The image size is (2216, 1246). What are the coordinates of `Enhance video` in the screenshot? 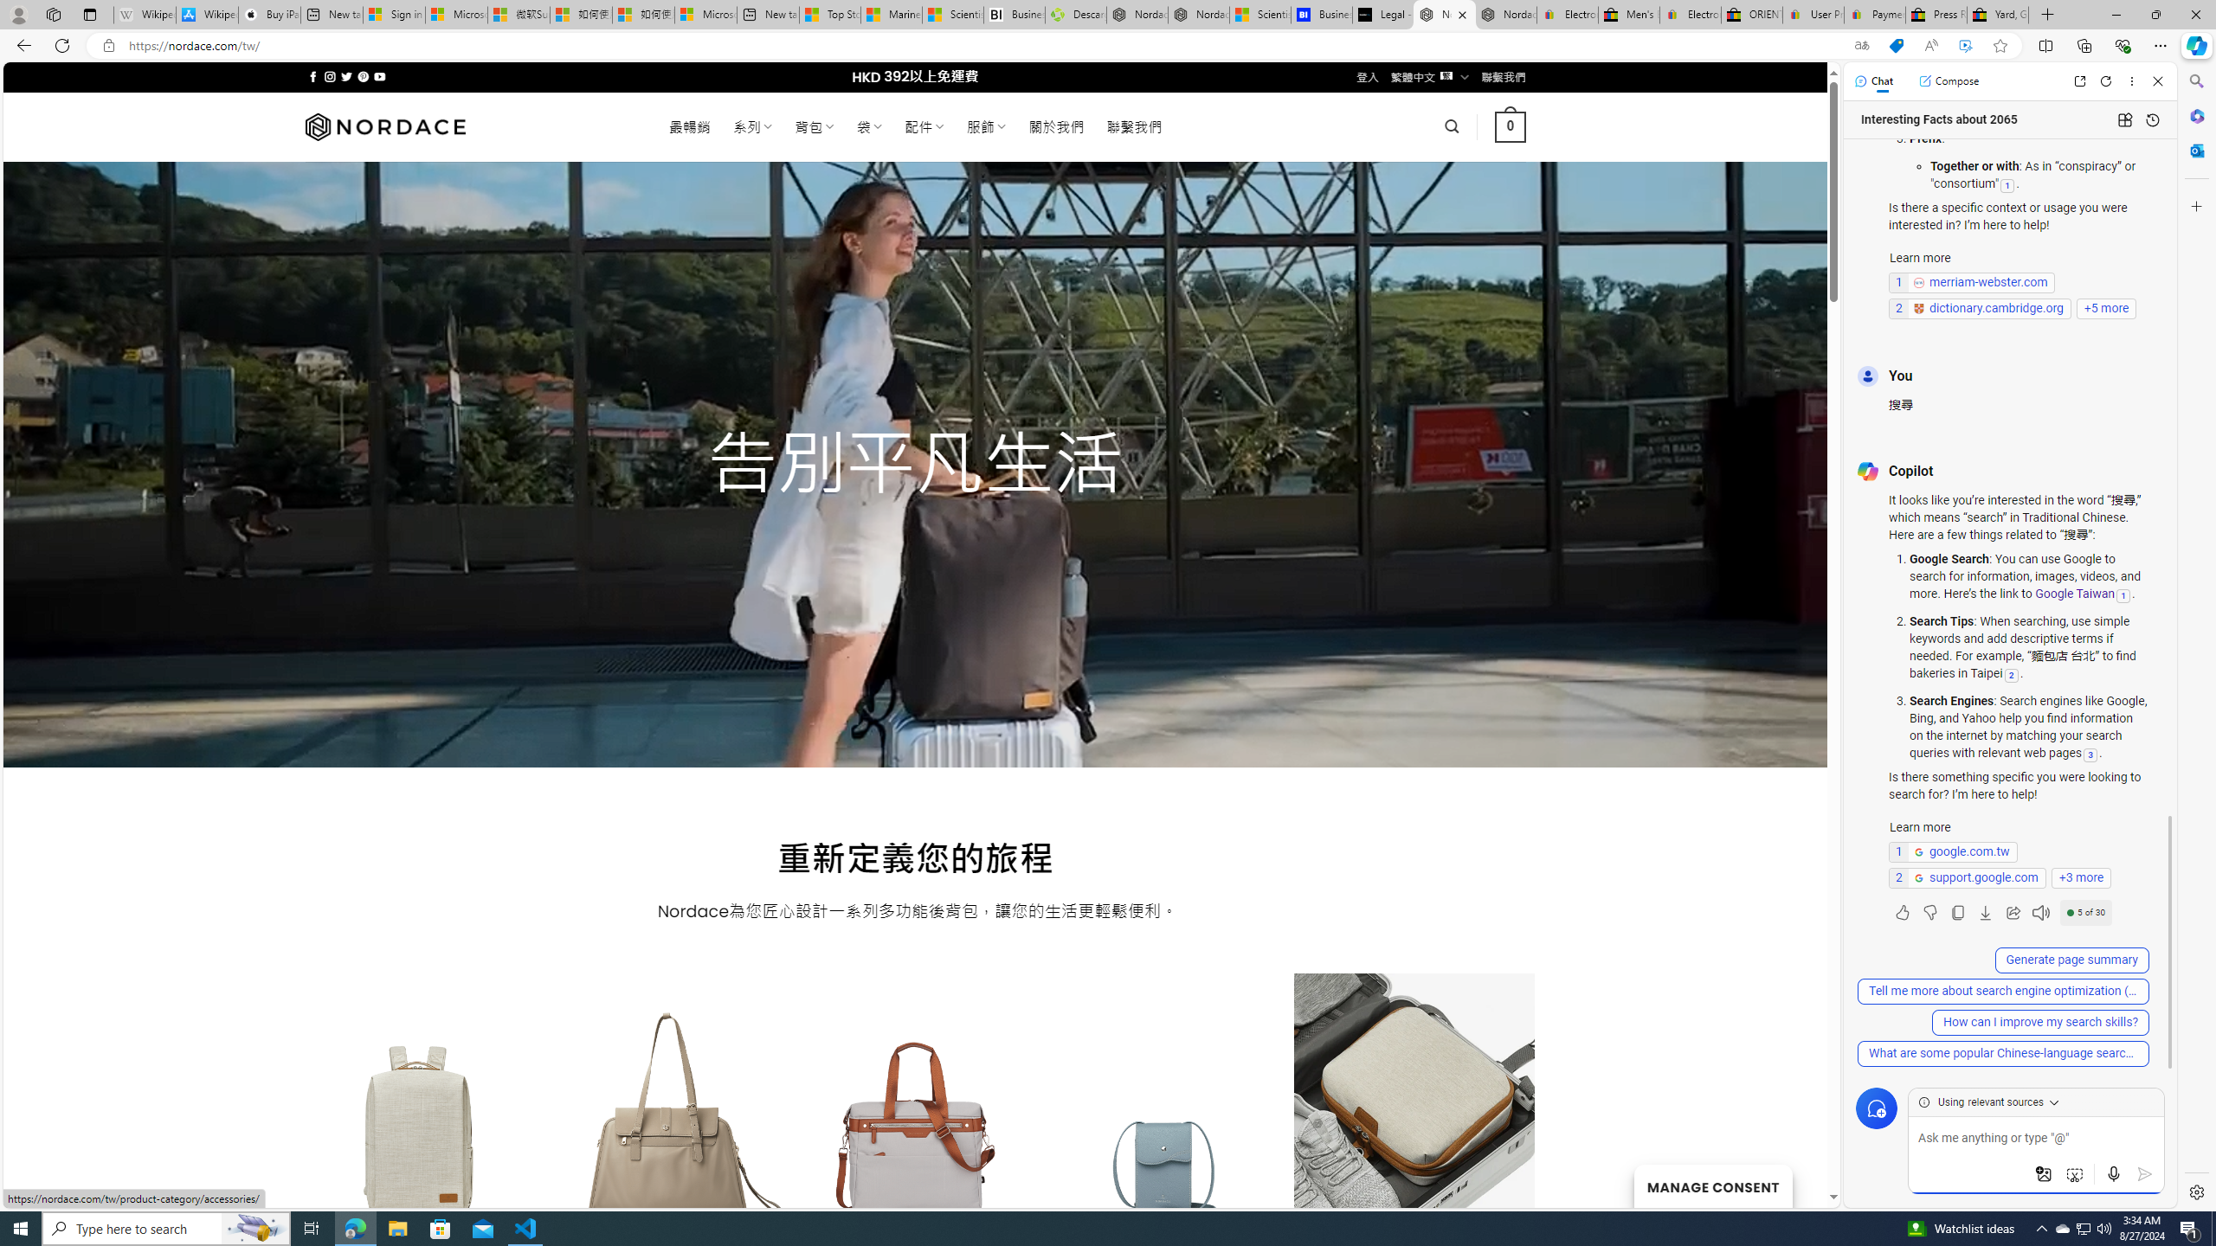 It's located at (1965, 46).